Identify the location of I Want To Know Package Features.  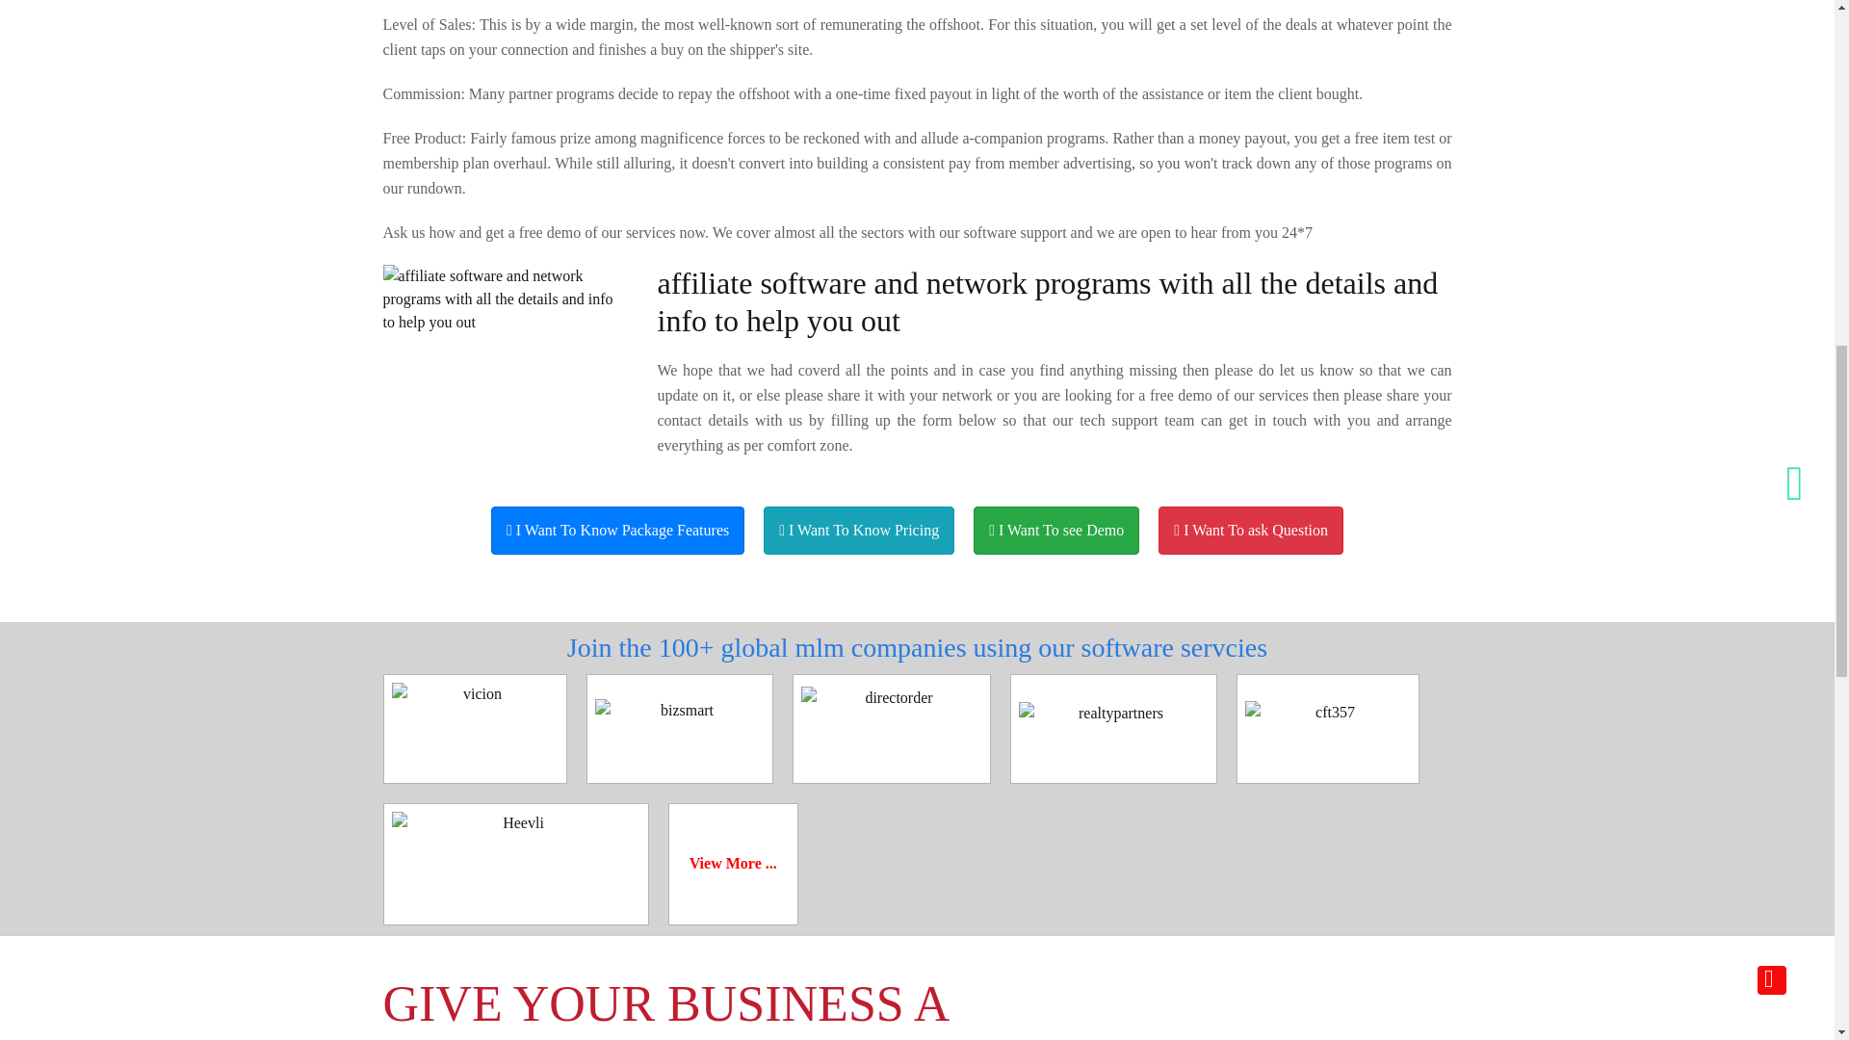
(618, 530).